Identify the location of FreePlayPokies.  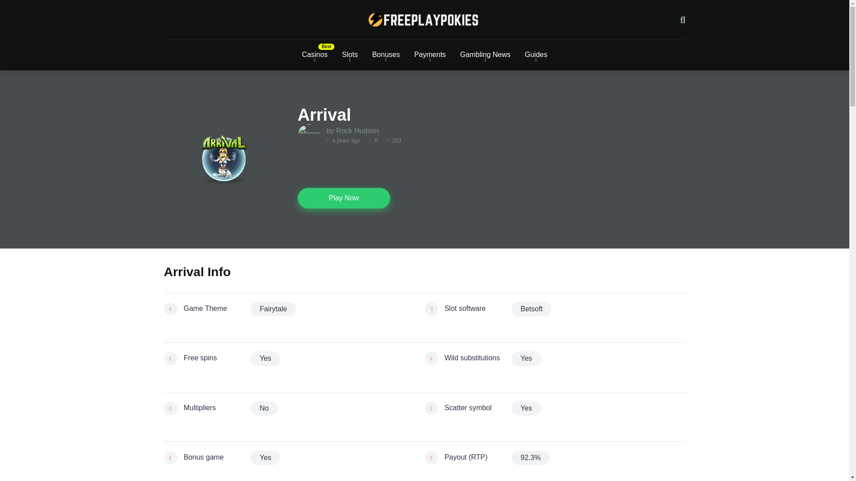
(424, 20).